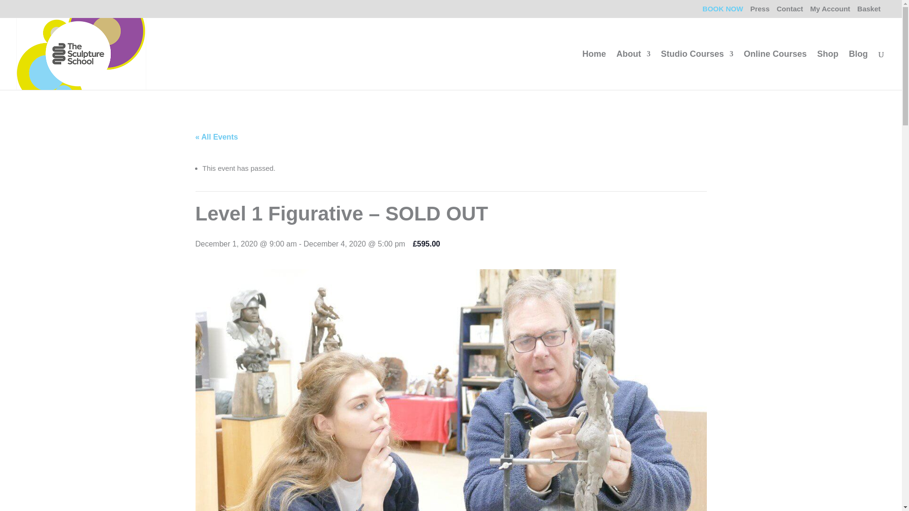  Describe the element at coordinates (869, 11) in the screenshot. I see `Basket` at that location.